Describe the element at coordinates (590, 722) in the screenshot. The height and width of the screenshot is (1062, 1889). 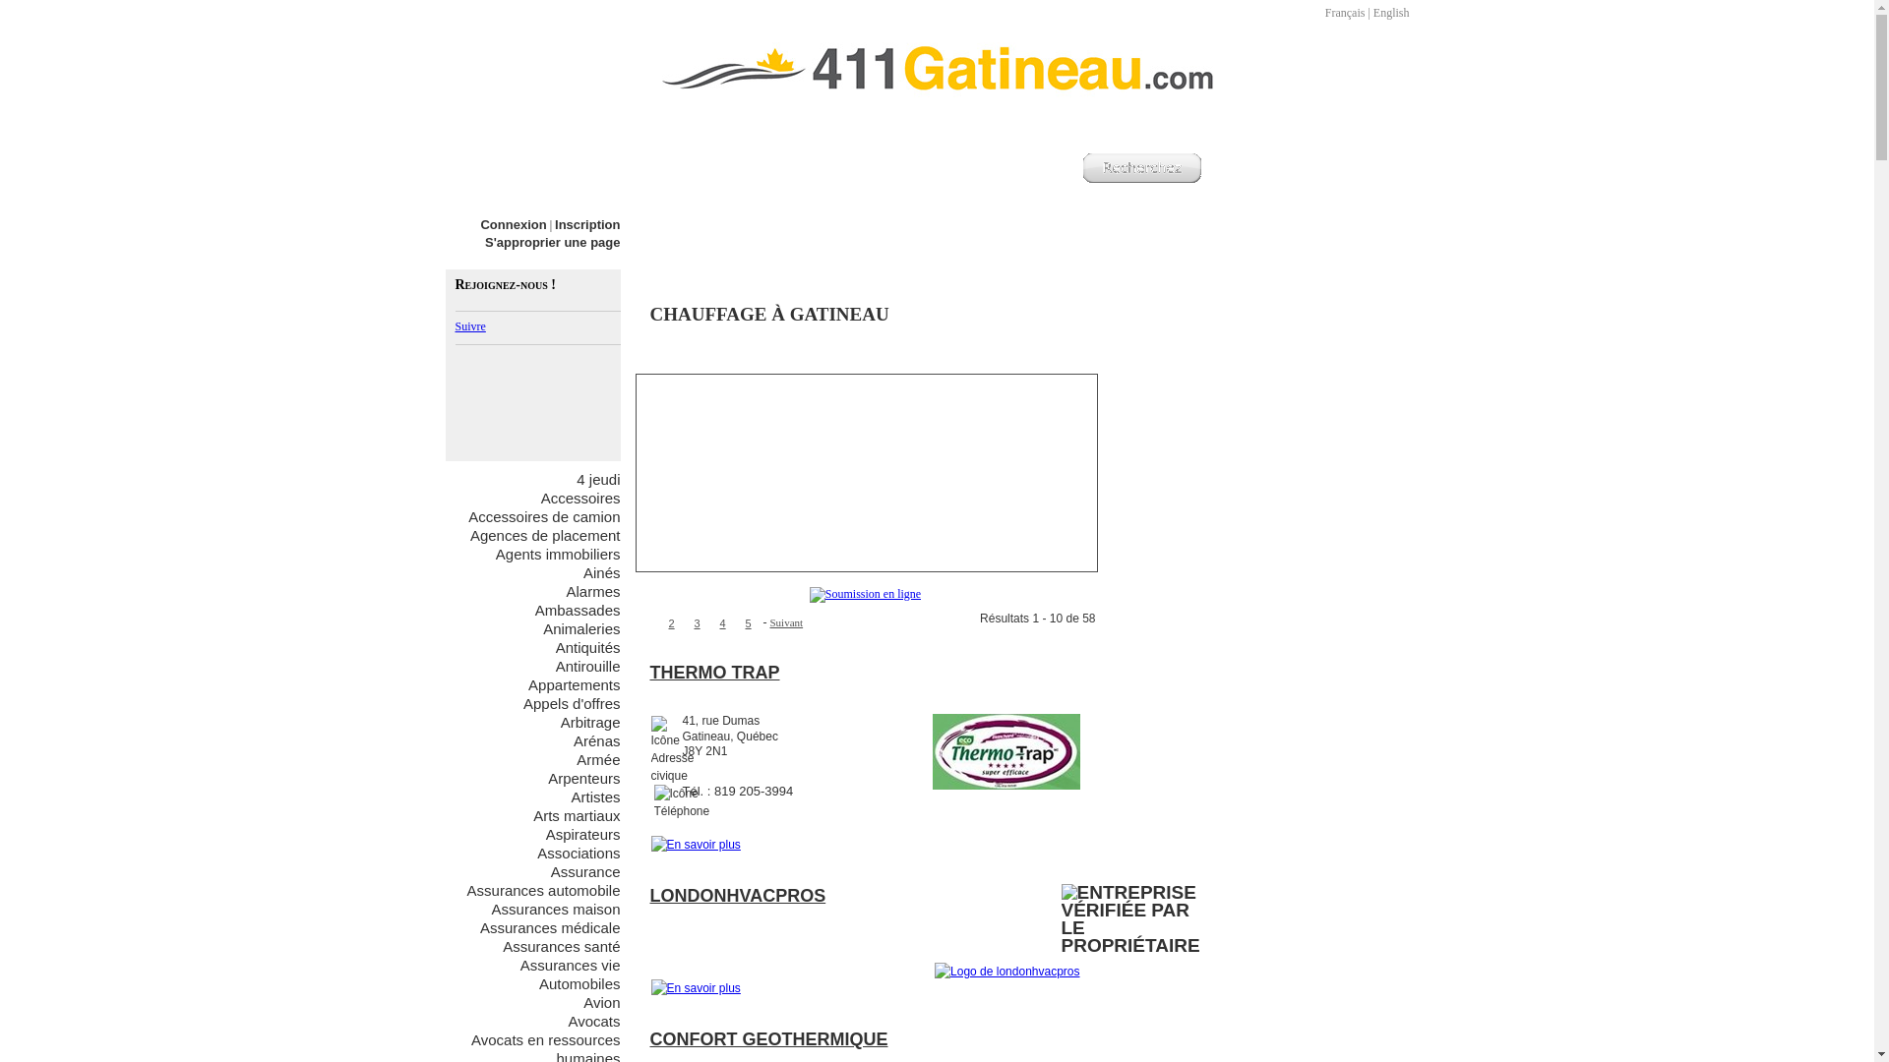
I see `Arbitrage` at that location.